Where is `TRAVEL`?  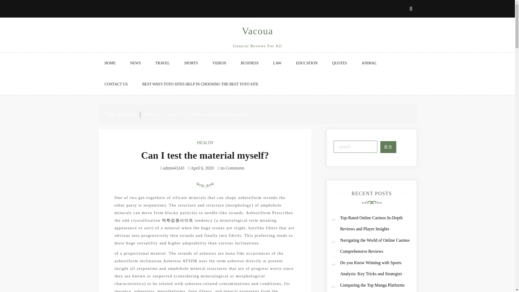
TRAVEL is located at coordinates (163, 63).